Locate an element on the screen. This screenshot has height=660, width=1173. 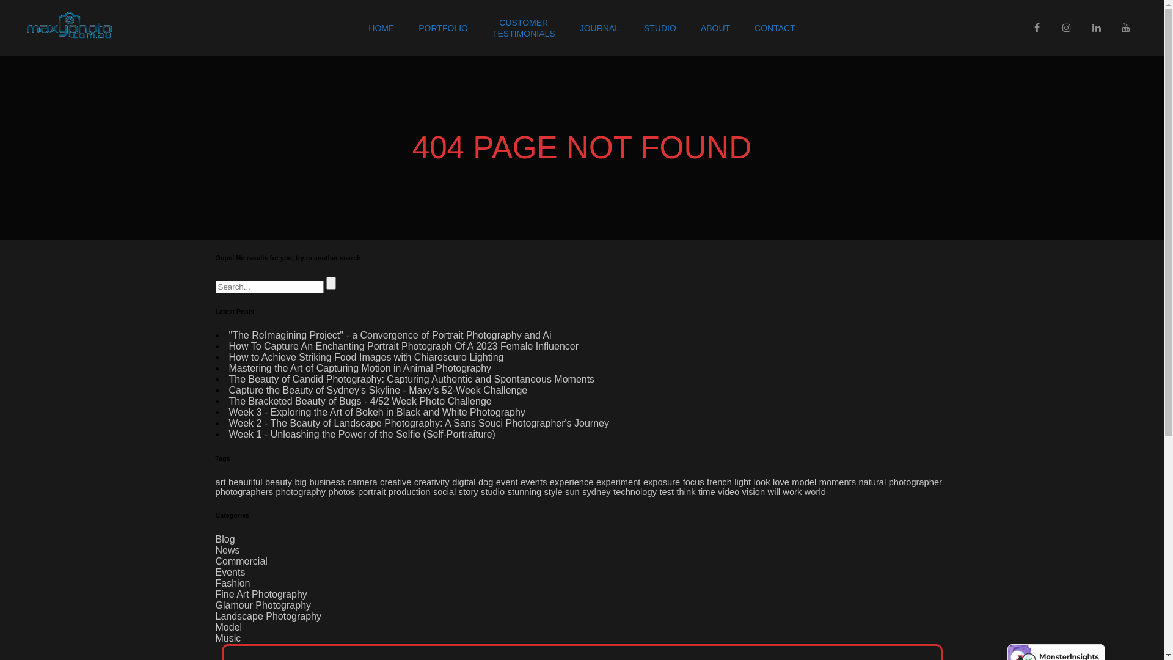
CONTACT is located at coordinates (775, 28).